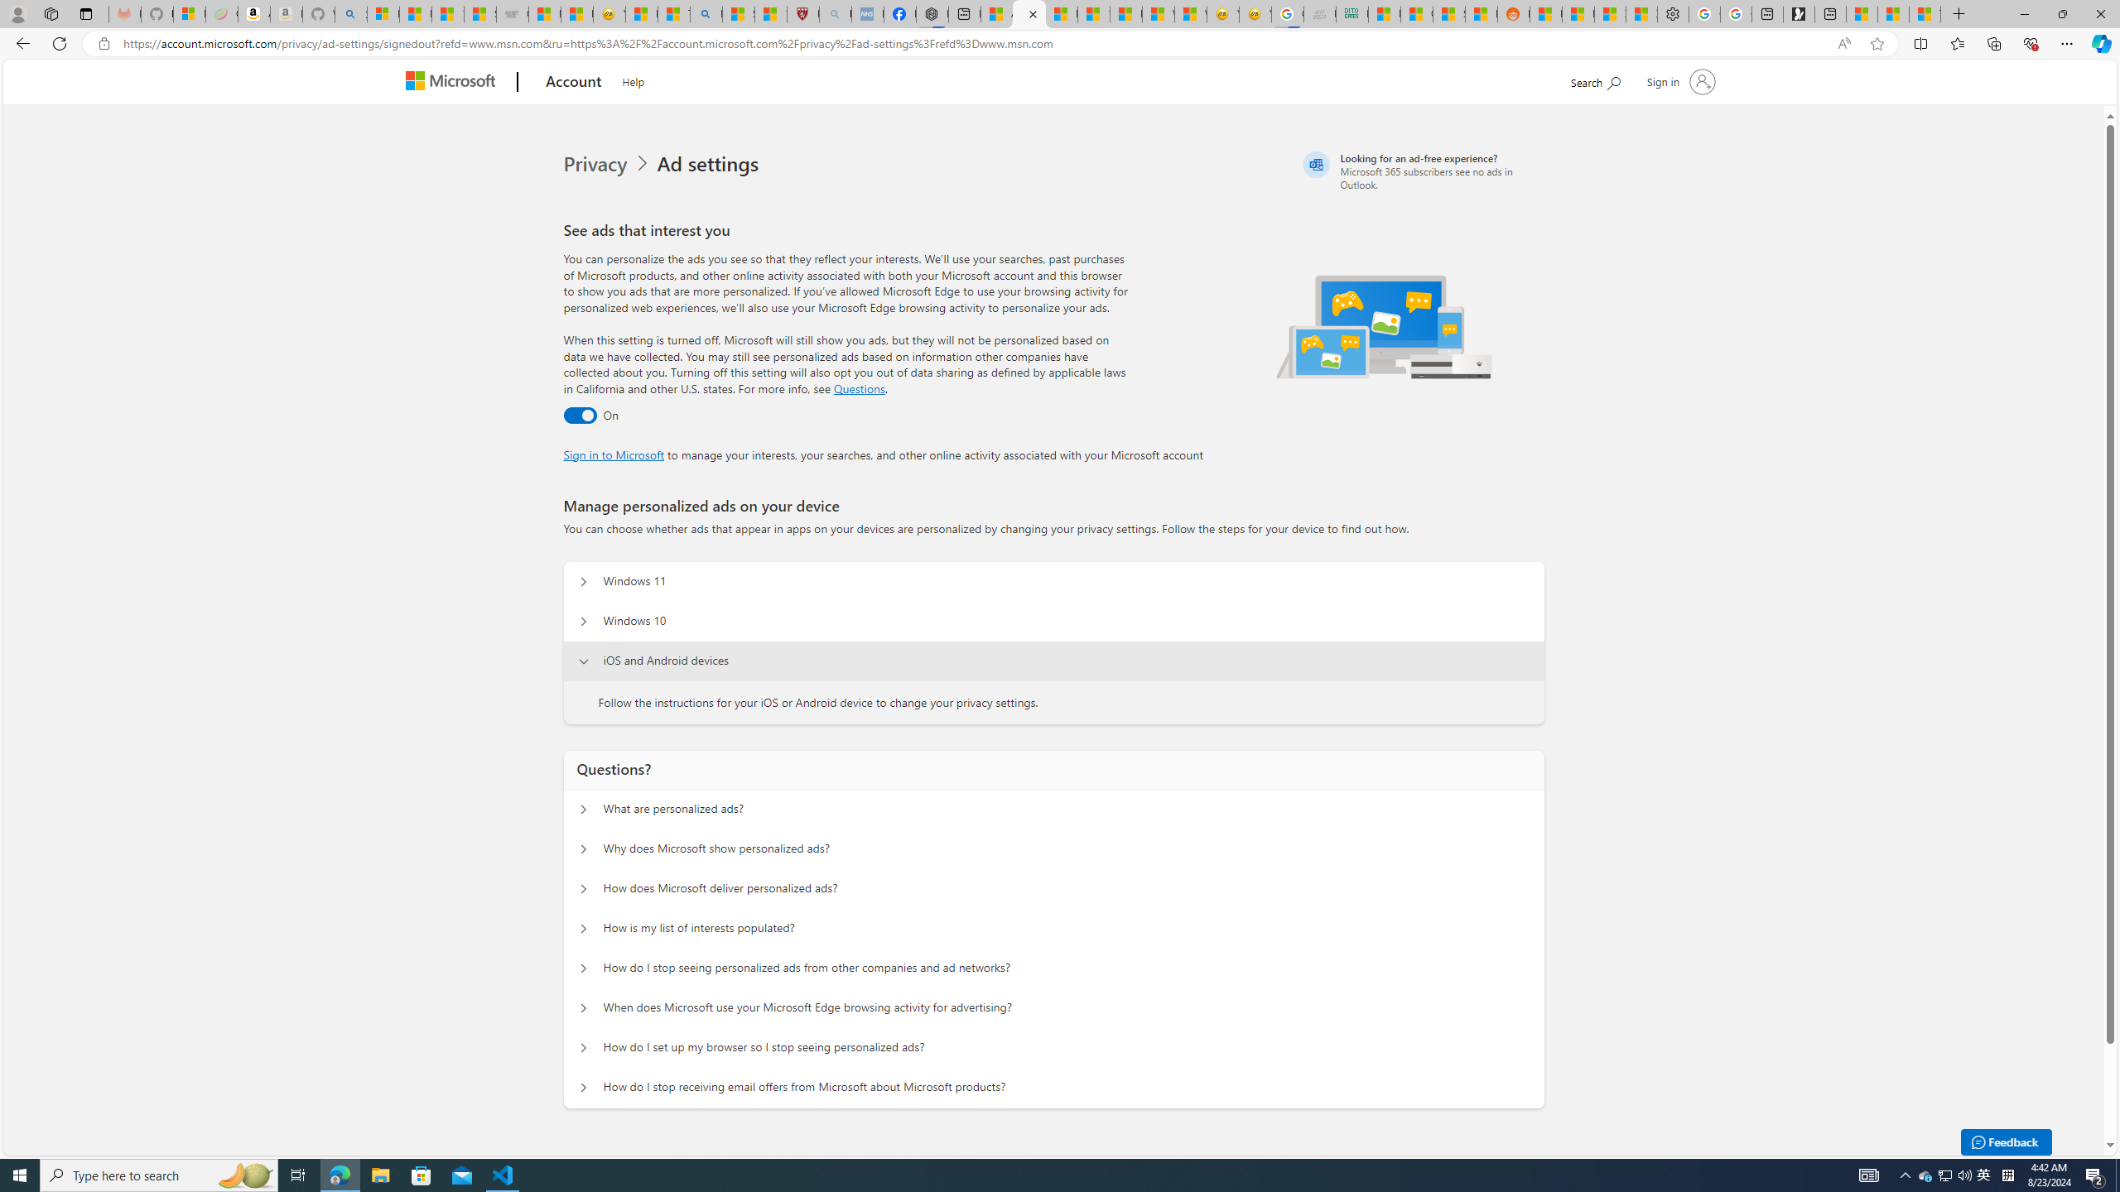 This screenshot has height=1192, width=2120. What do you see at coordinates (1384, 14) in the screenshot?
I see `MSNBC - MSN` at bounding box center [1384, 14].